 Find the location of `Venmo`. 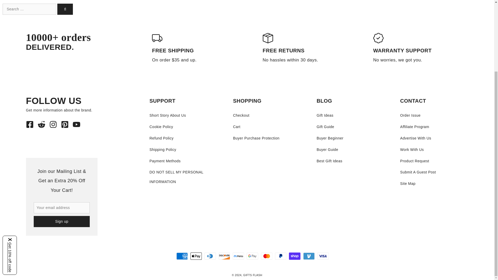

Venmo is located at coordinates (309, 256).